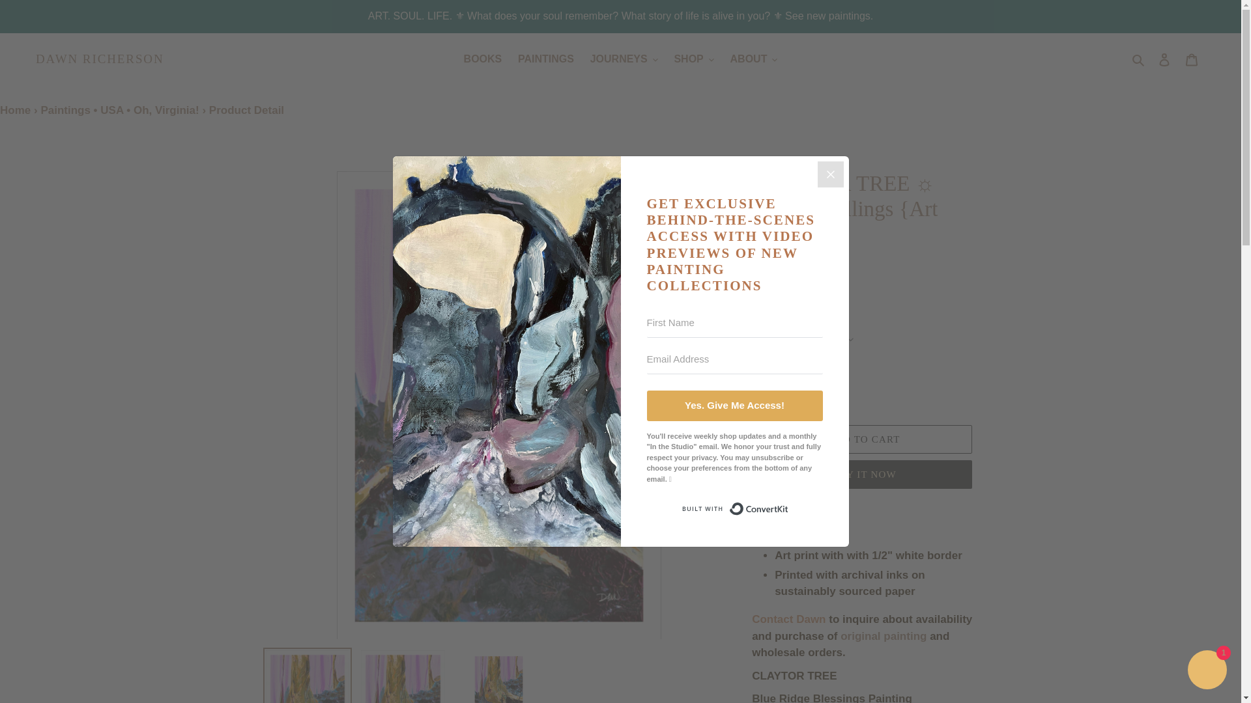 The height and width of the screenshot is (703, 1251). I want to click on Log in, so click(1164, 59).